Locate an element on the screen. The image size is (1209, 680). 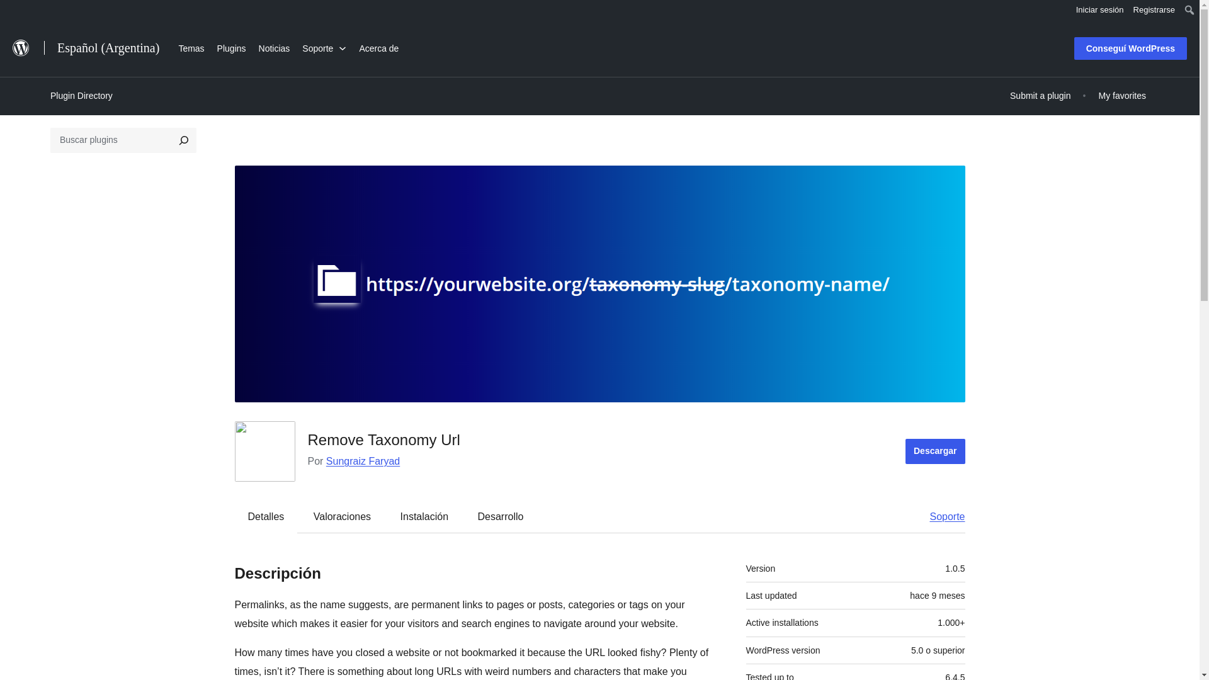
Registrarse is located at coordinates (1154, 10).